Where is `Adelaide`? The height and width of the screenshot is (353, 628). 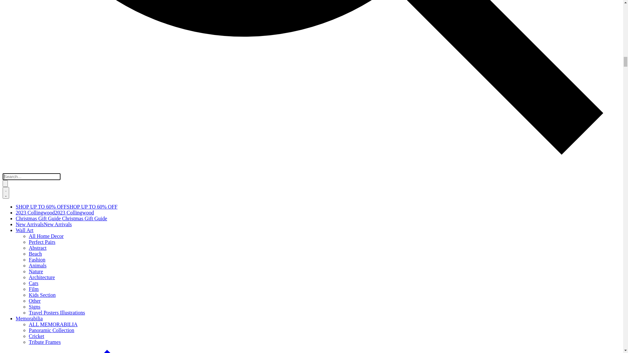 Adelaide is located at coordinates (25, 314).